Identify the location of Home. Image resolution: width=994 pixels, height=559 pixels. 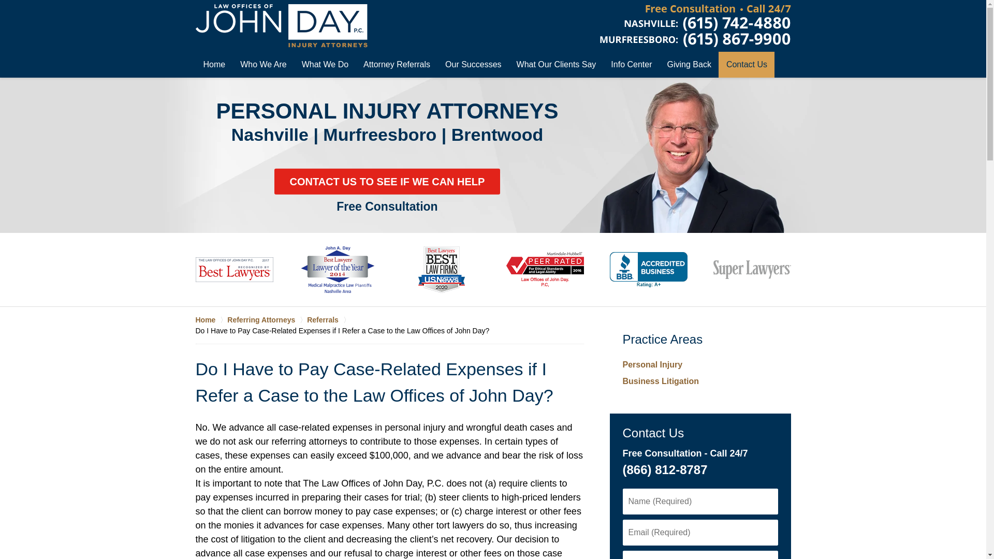
(211, 320).